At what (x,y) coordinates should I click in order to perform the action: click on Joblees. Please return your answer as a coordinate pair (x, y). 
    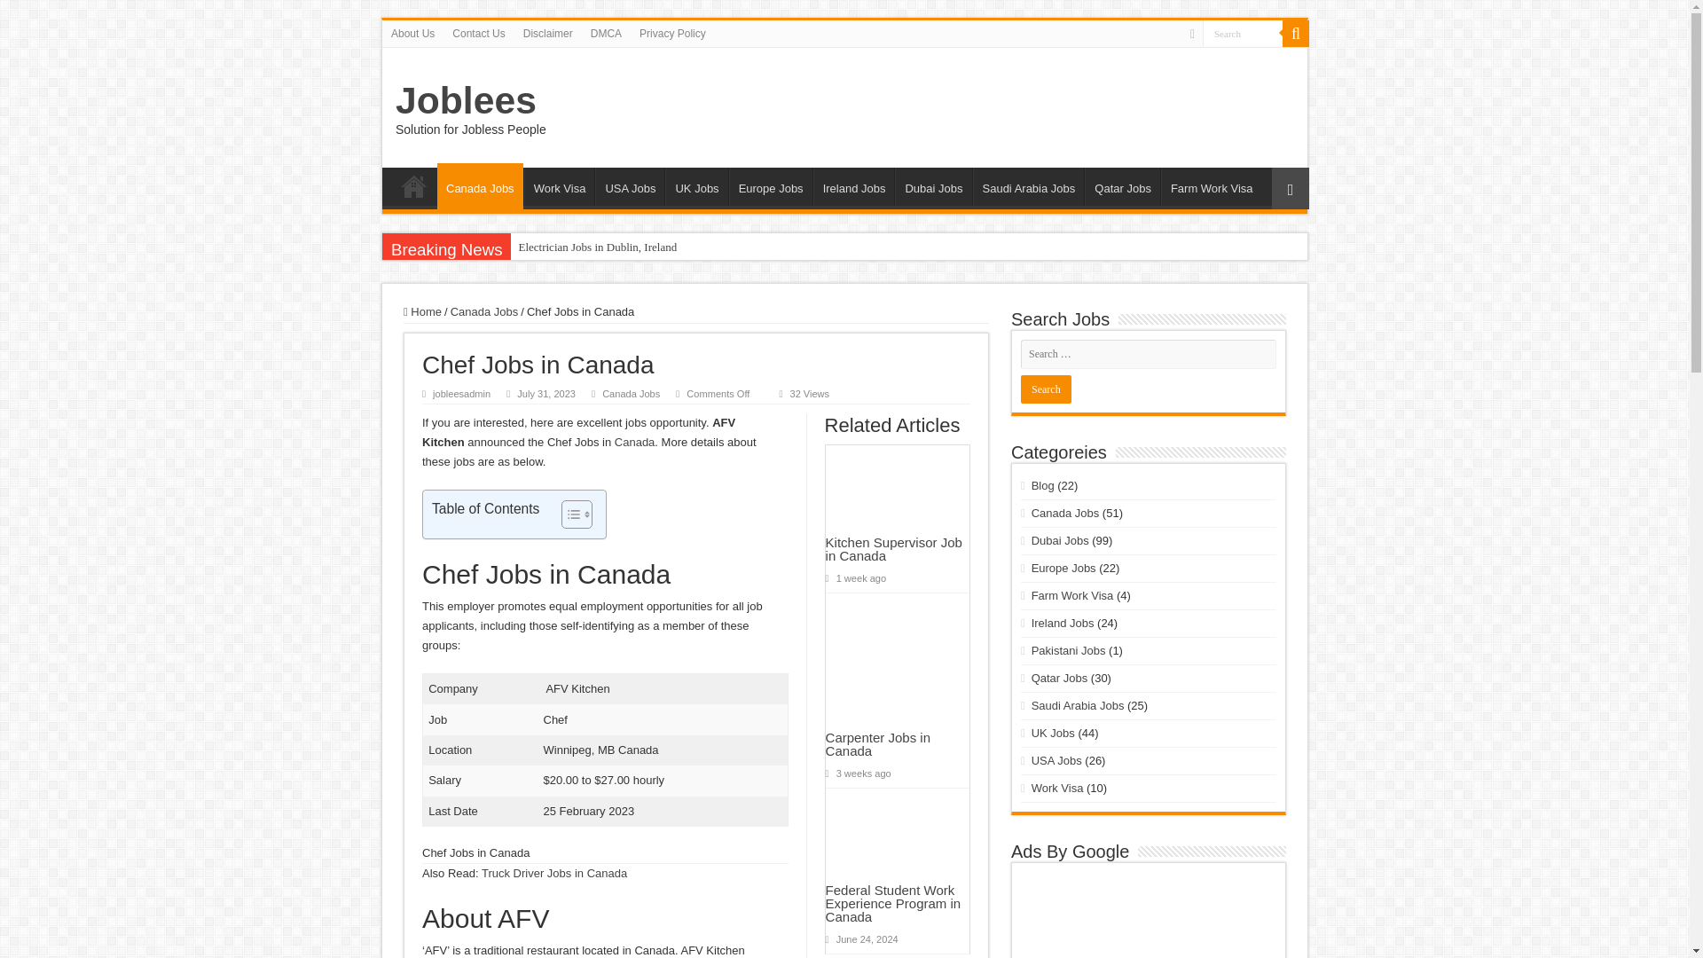
    Looking at the image, I should click on (465, 99).